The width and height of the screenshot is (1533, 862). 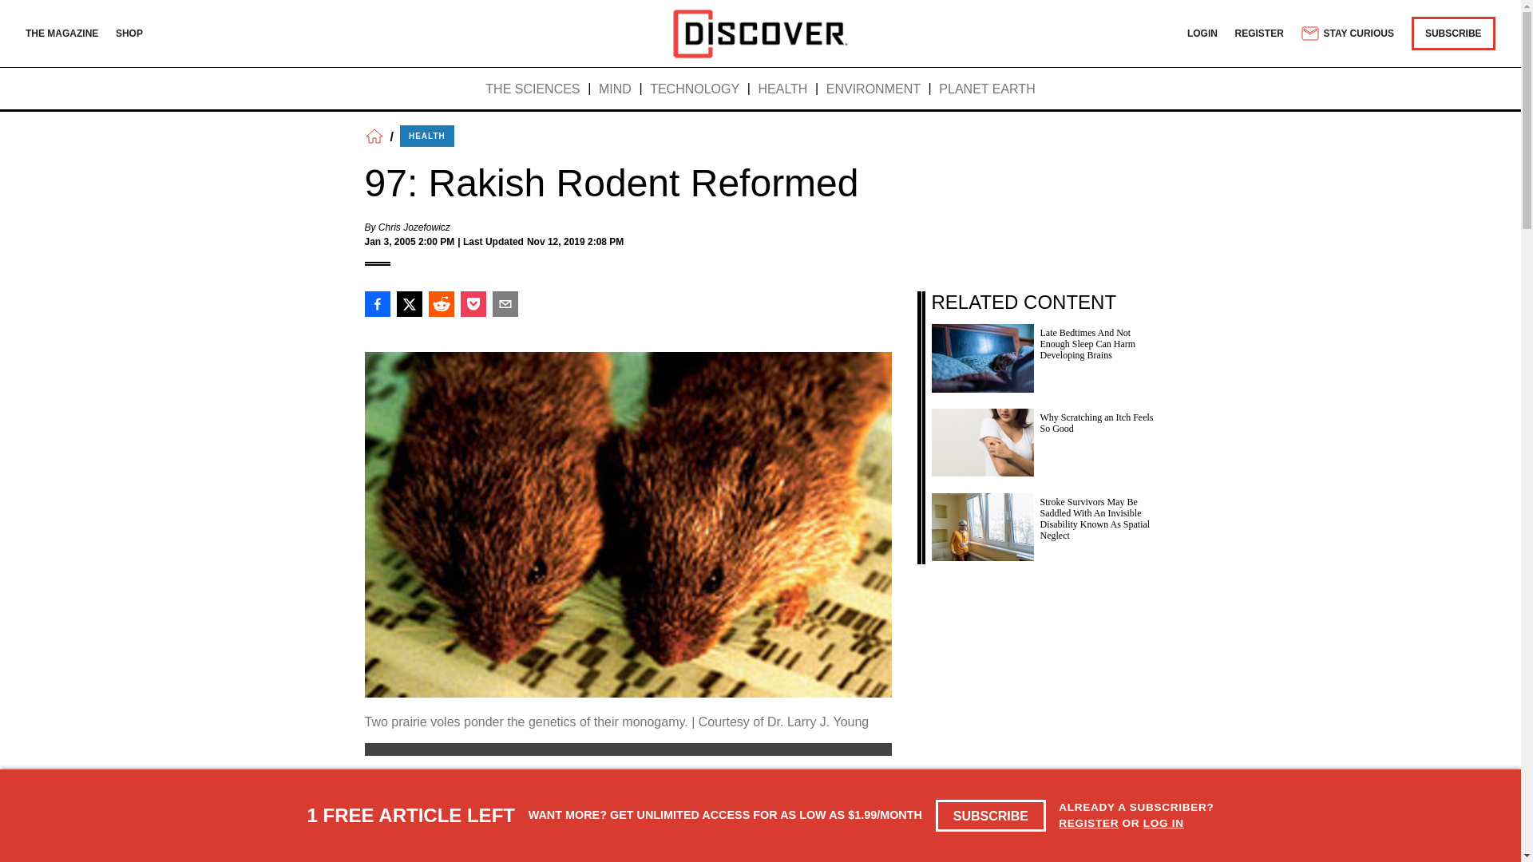 I want to click on HEALTH, so click(x=782, y=89).